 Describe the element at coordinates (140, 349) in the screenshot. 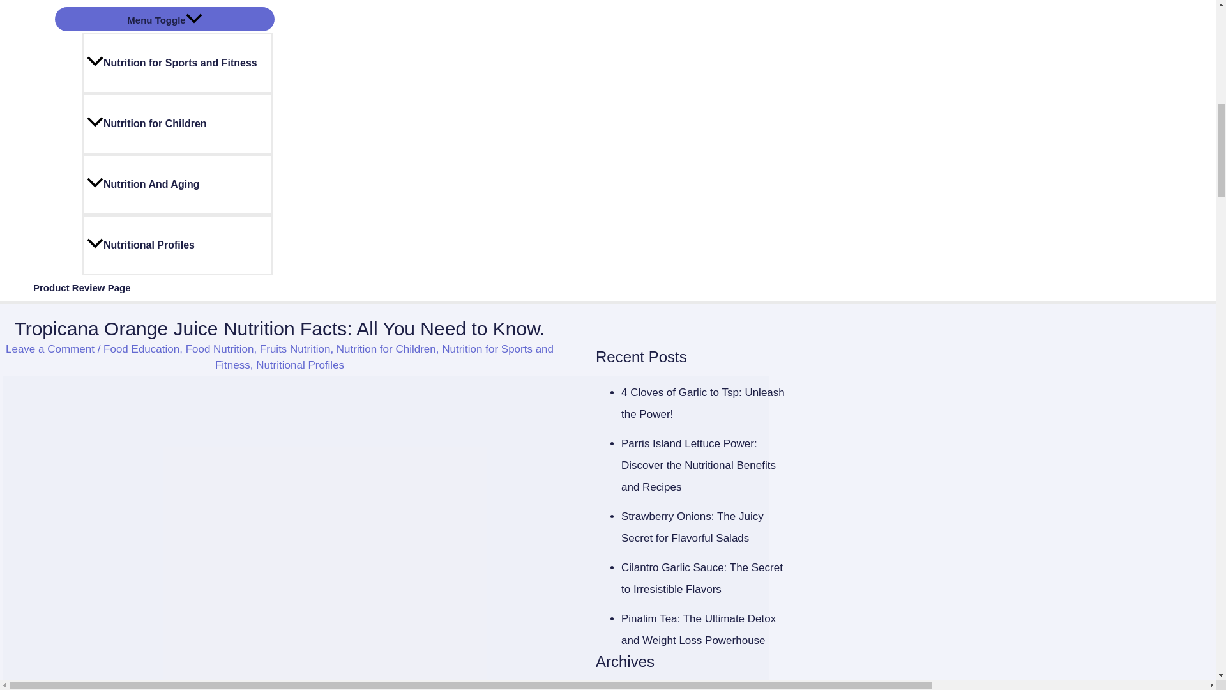

I see `Food Education` at that location.